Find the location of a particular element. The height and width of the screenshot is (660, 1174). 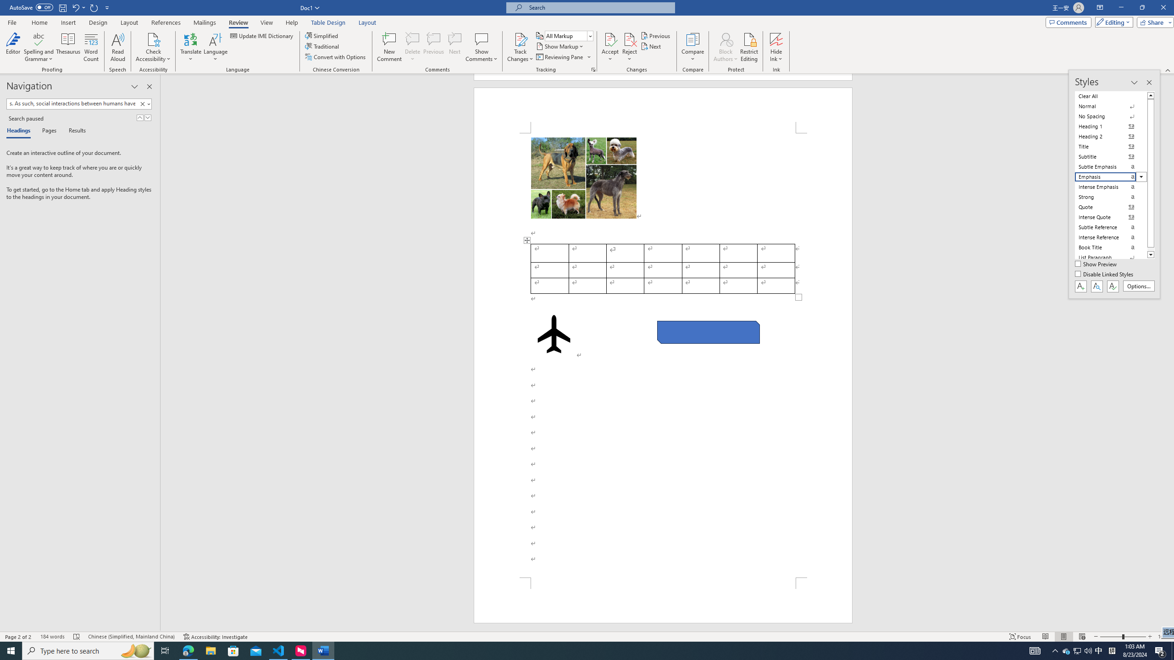

Update IME Dictionary... is located at coordinates (262, 36).